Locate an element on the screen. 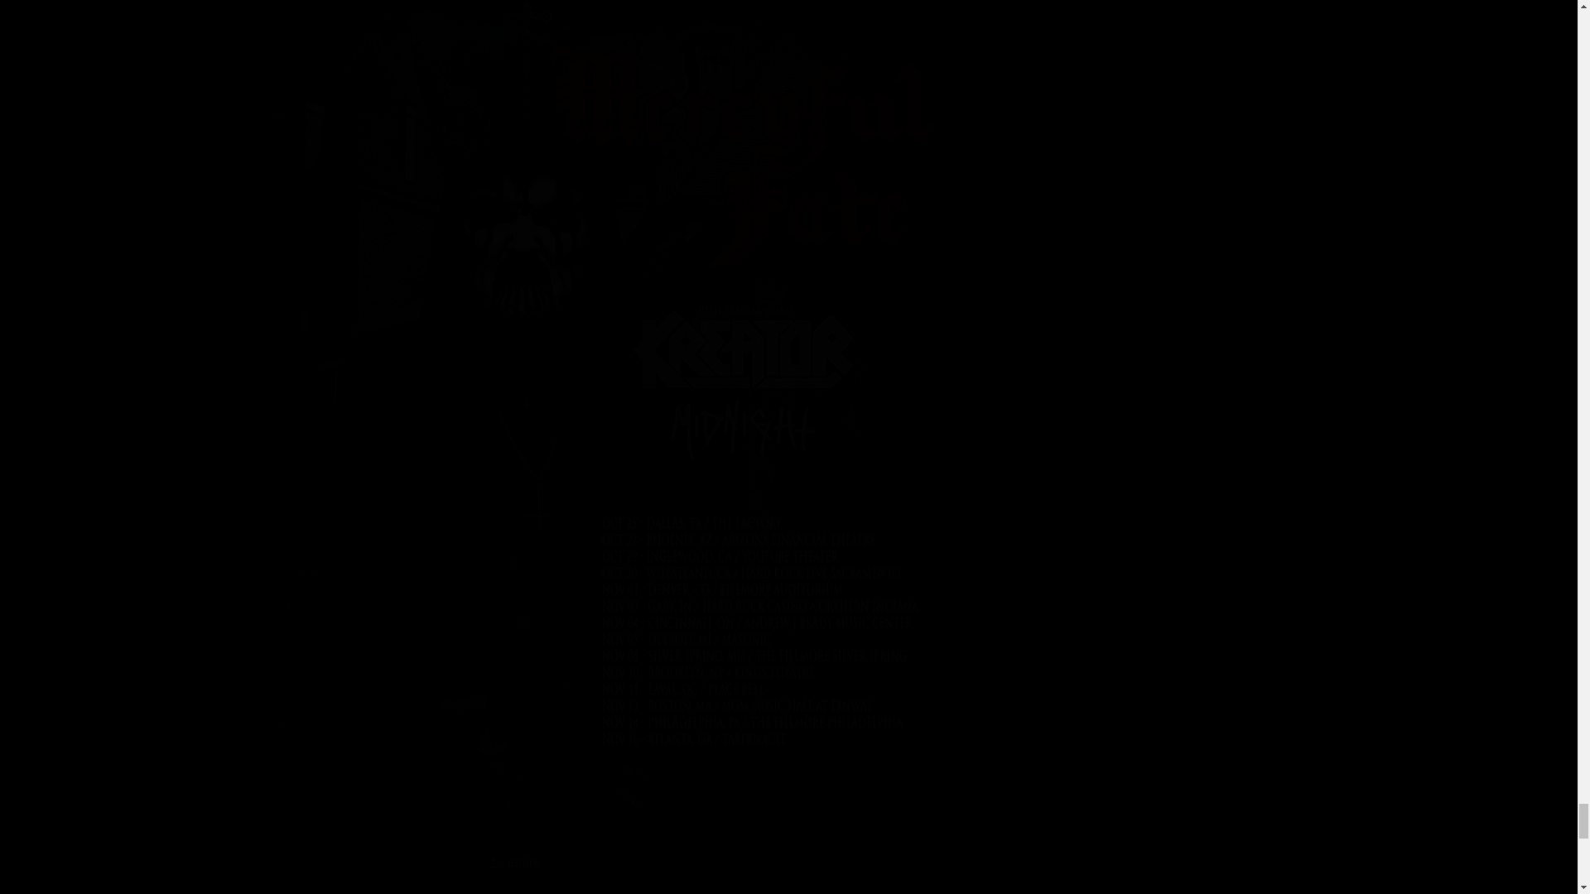 The width and height of the screenshot is (1590, 894). Share is located at coordinates (788, 862).